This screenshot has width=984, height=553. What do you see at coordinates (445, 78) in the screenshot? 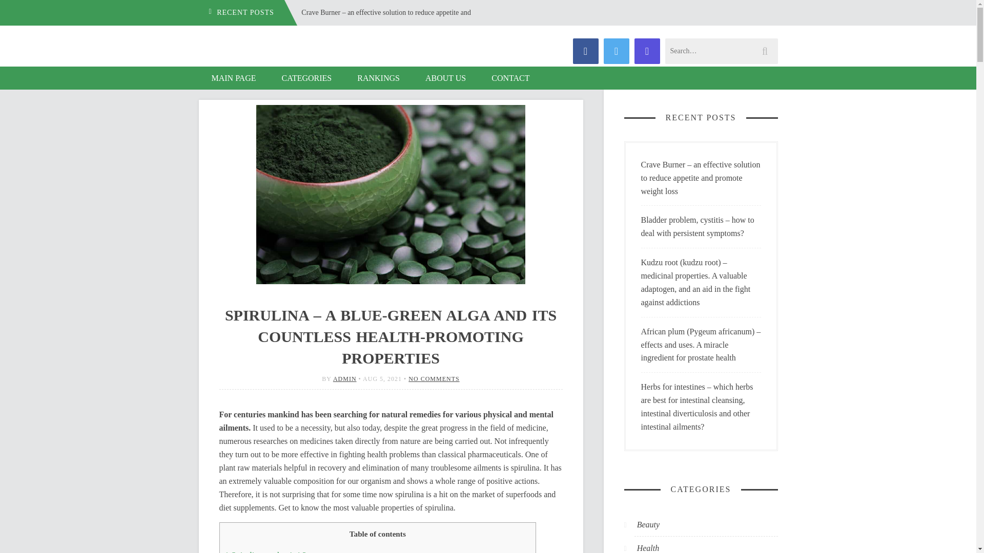
I see `ABOUT US` at bounding box center [445, 78].